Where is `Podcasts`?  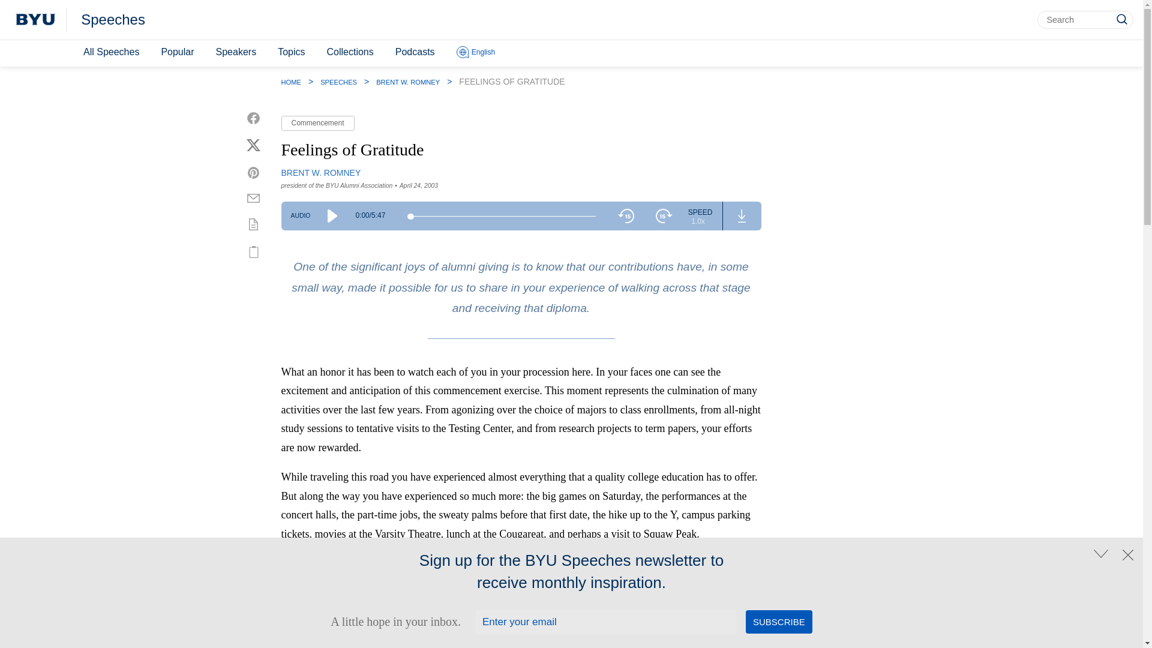
Podcasts is located at coordinates (415, 52).